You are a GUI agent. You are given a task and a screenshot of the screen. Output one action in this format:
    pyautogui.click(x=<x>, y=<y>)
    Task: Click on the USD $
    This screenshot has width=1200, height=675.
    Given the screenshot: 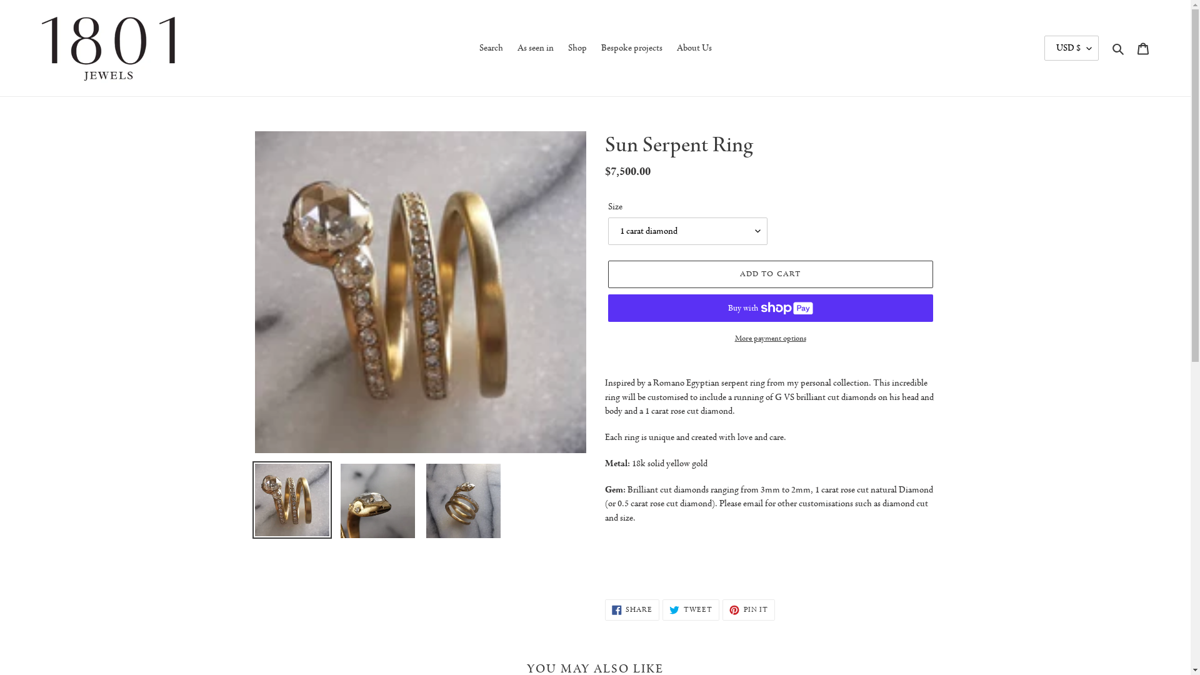 What is the action you would take?
    pyautogui.click(x=1071, y=48)
    